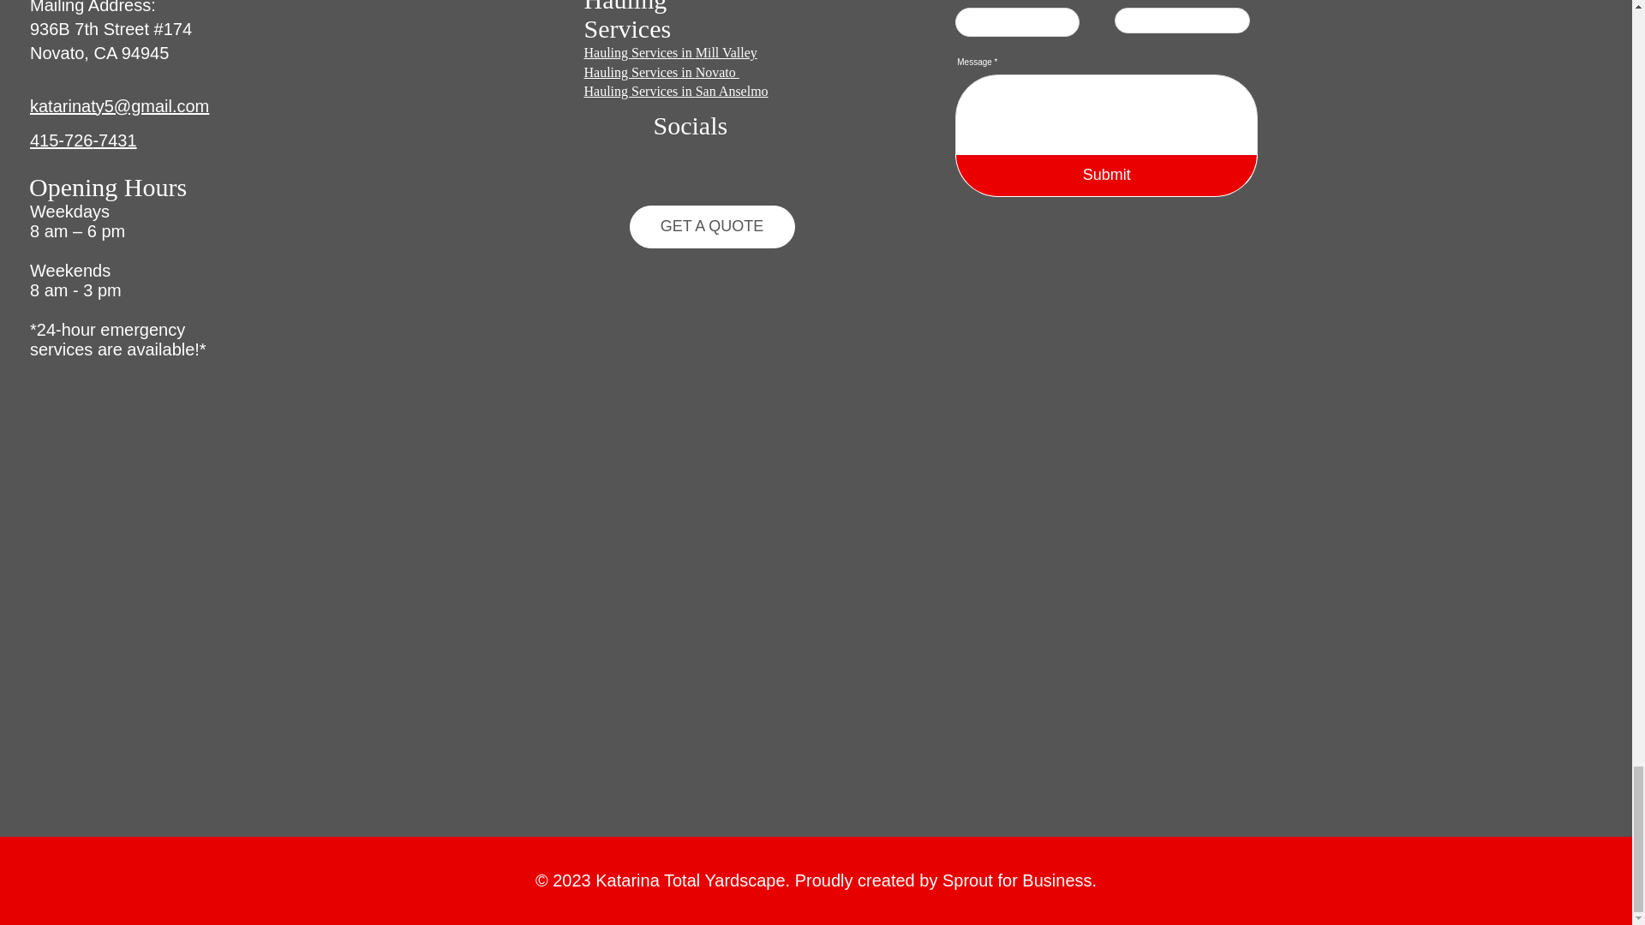 This screenshot has height=925, width=1645. What do you see at coordinates (661, 72) in the screenshot?
I see `Hauling Services in Novato ` at bounding box center [661, 72].